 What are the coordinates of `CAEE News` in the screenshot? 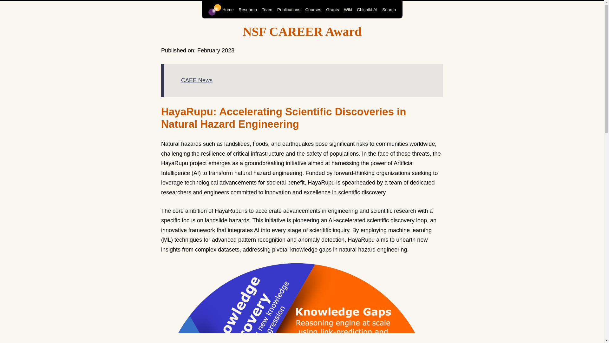 It's located at (197, 80).